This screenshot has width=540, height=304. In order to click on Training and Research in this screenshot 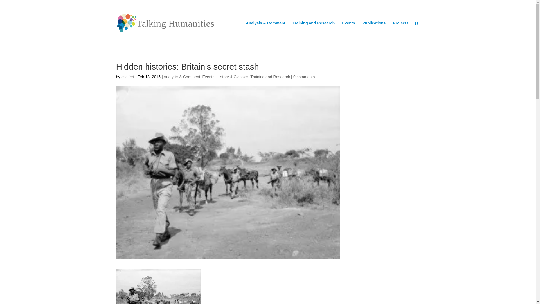, I will do `click(270, 77)`.